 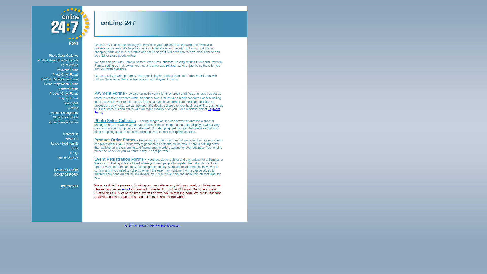 What do you see at coordinates (56, 94) in the screenshot?
I see `Product Order Forms  ` at bounding box center [56, 94].